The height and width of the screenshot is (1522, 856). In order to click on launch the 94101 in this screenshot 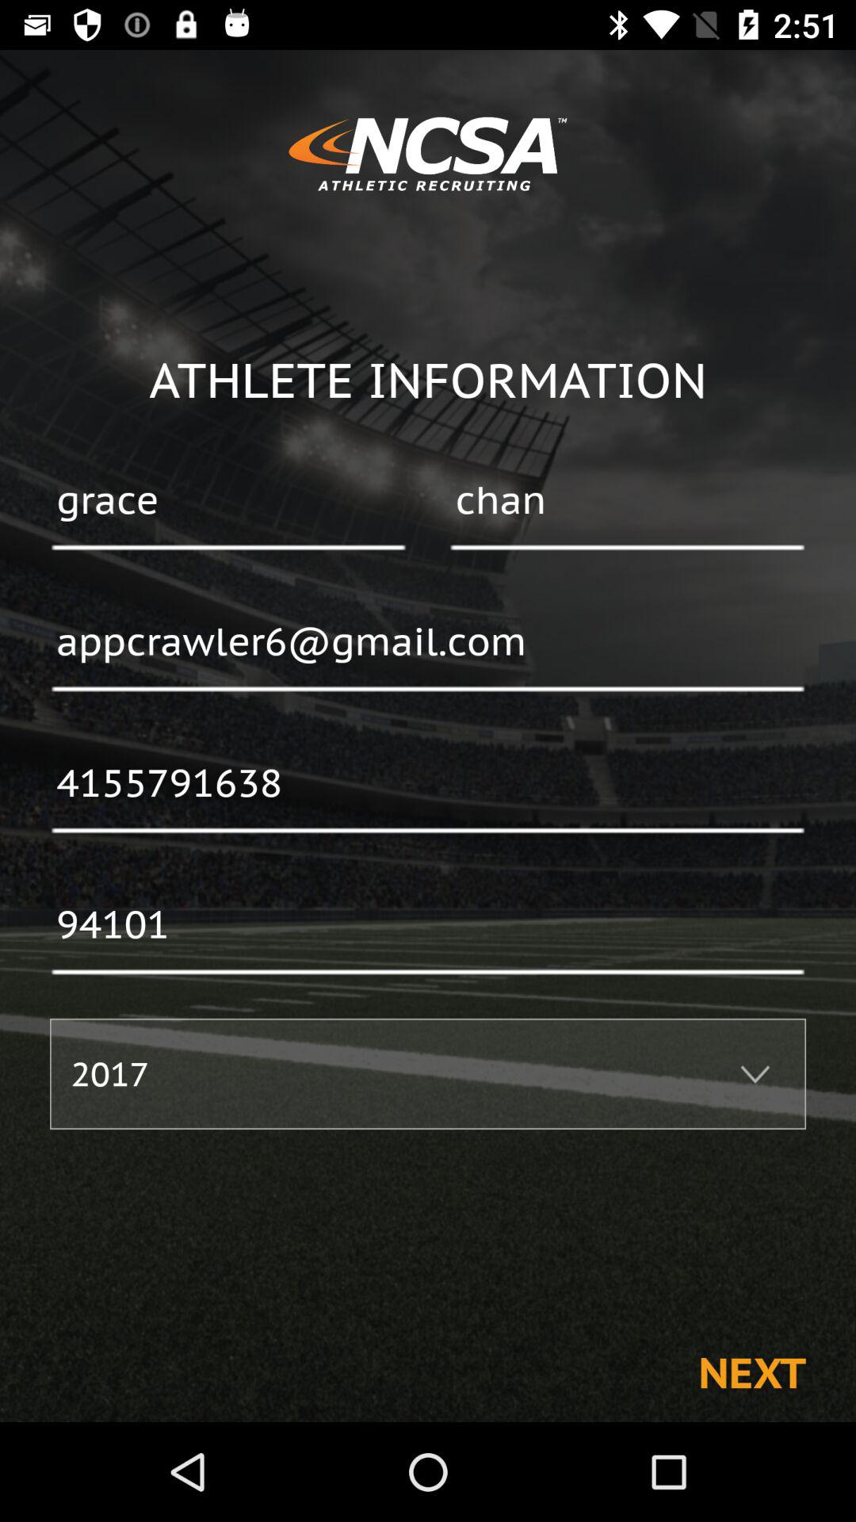, I will do `click(428, 926)`.